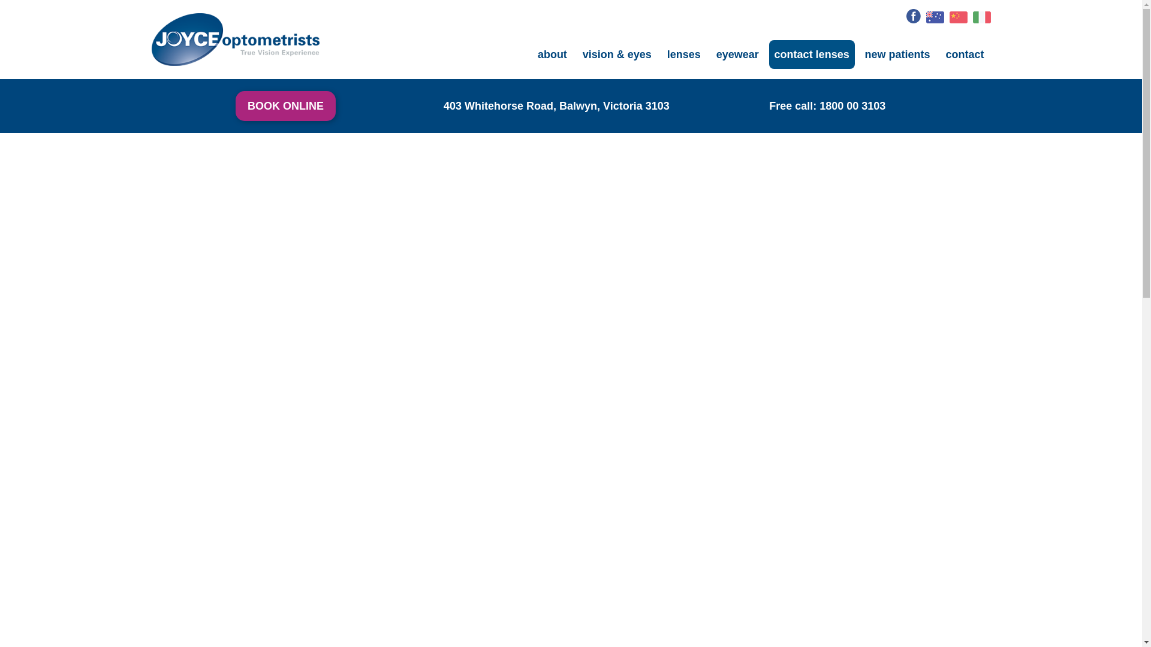 The image size is (1151, 647). What do you see at coordinates (981, 17) in the screenshot?
I see `Translate this page into Italian` at bounding box center [981, 17].